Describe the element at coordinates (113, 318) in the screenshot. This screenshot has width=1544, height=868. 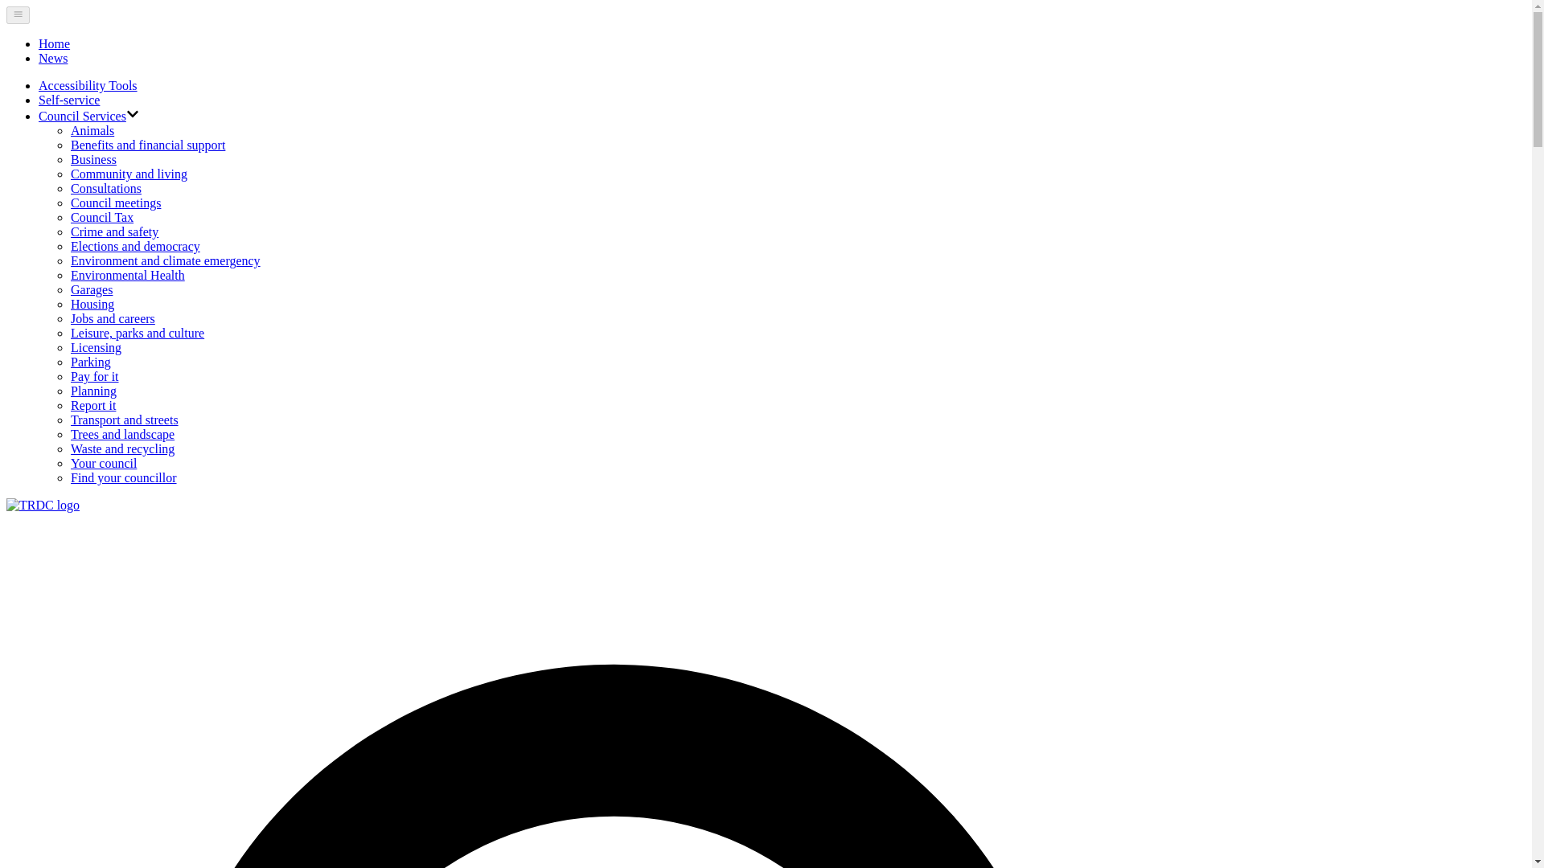
I see `Jobs and careers` at that location.